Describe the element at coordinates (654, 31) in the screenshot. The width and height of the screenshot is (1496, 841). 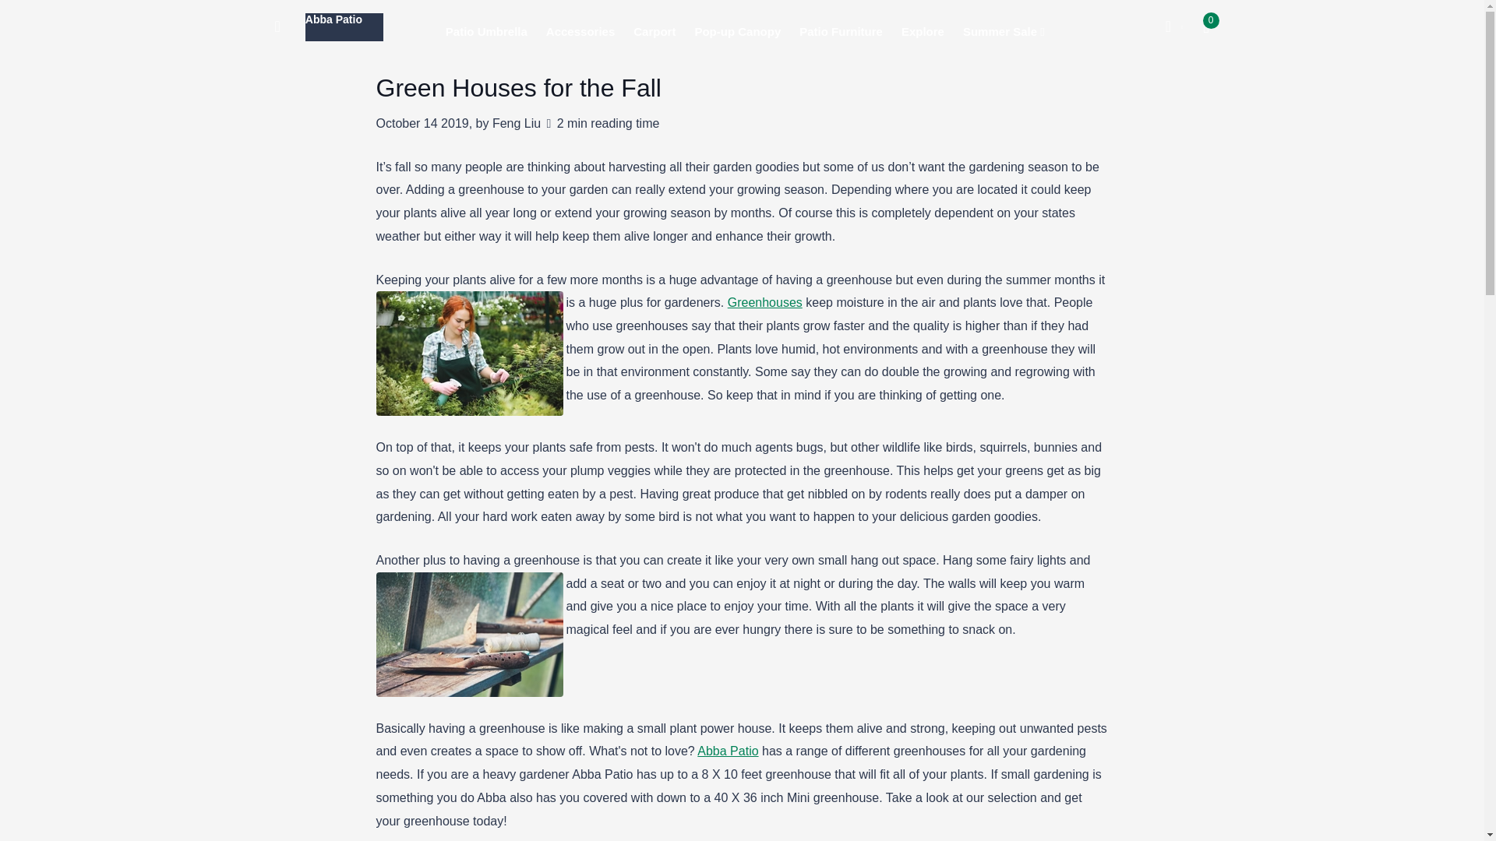
I see `Carport` at that location.